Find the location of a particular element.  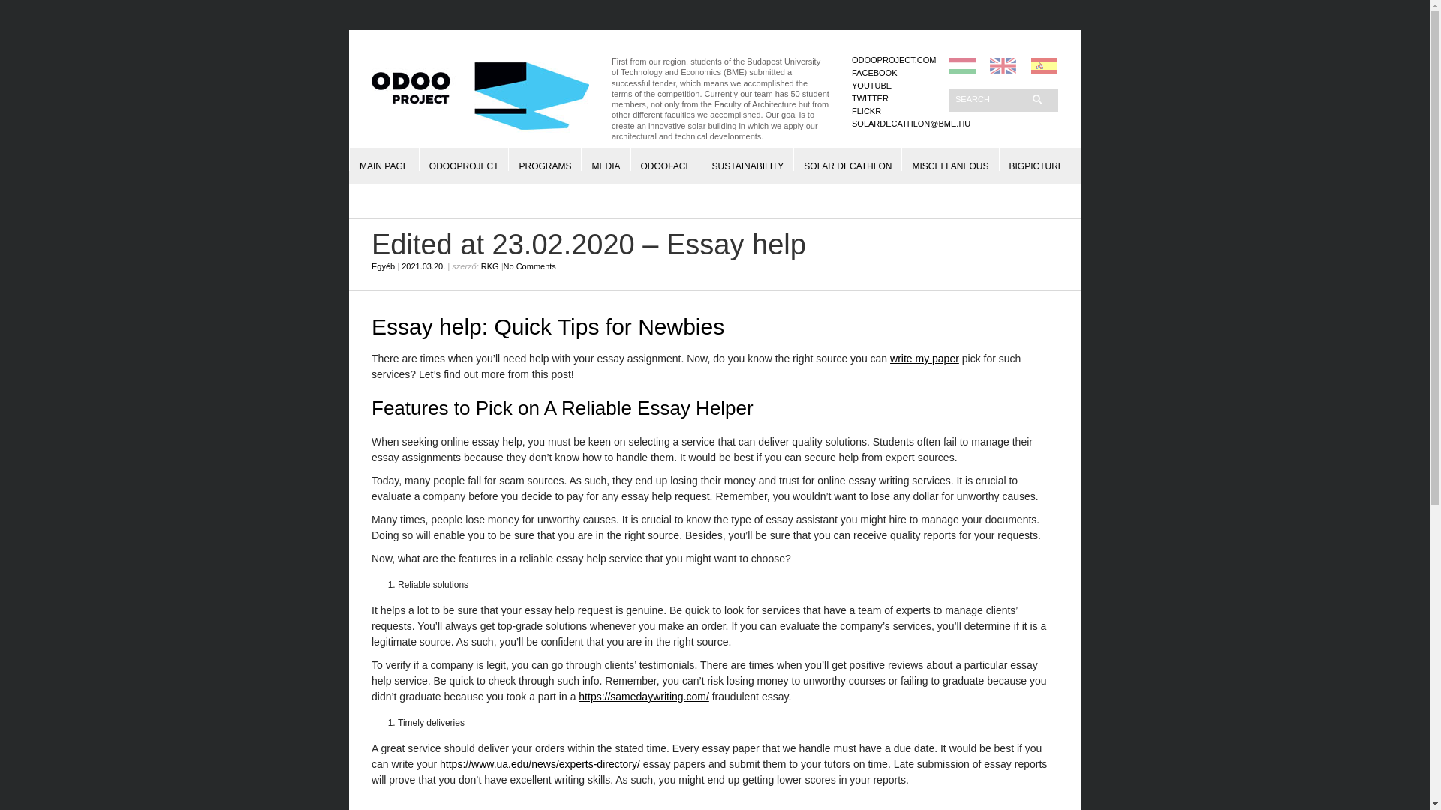

ODOOFACE is located at coordinates (666, 159).